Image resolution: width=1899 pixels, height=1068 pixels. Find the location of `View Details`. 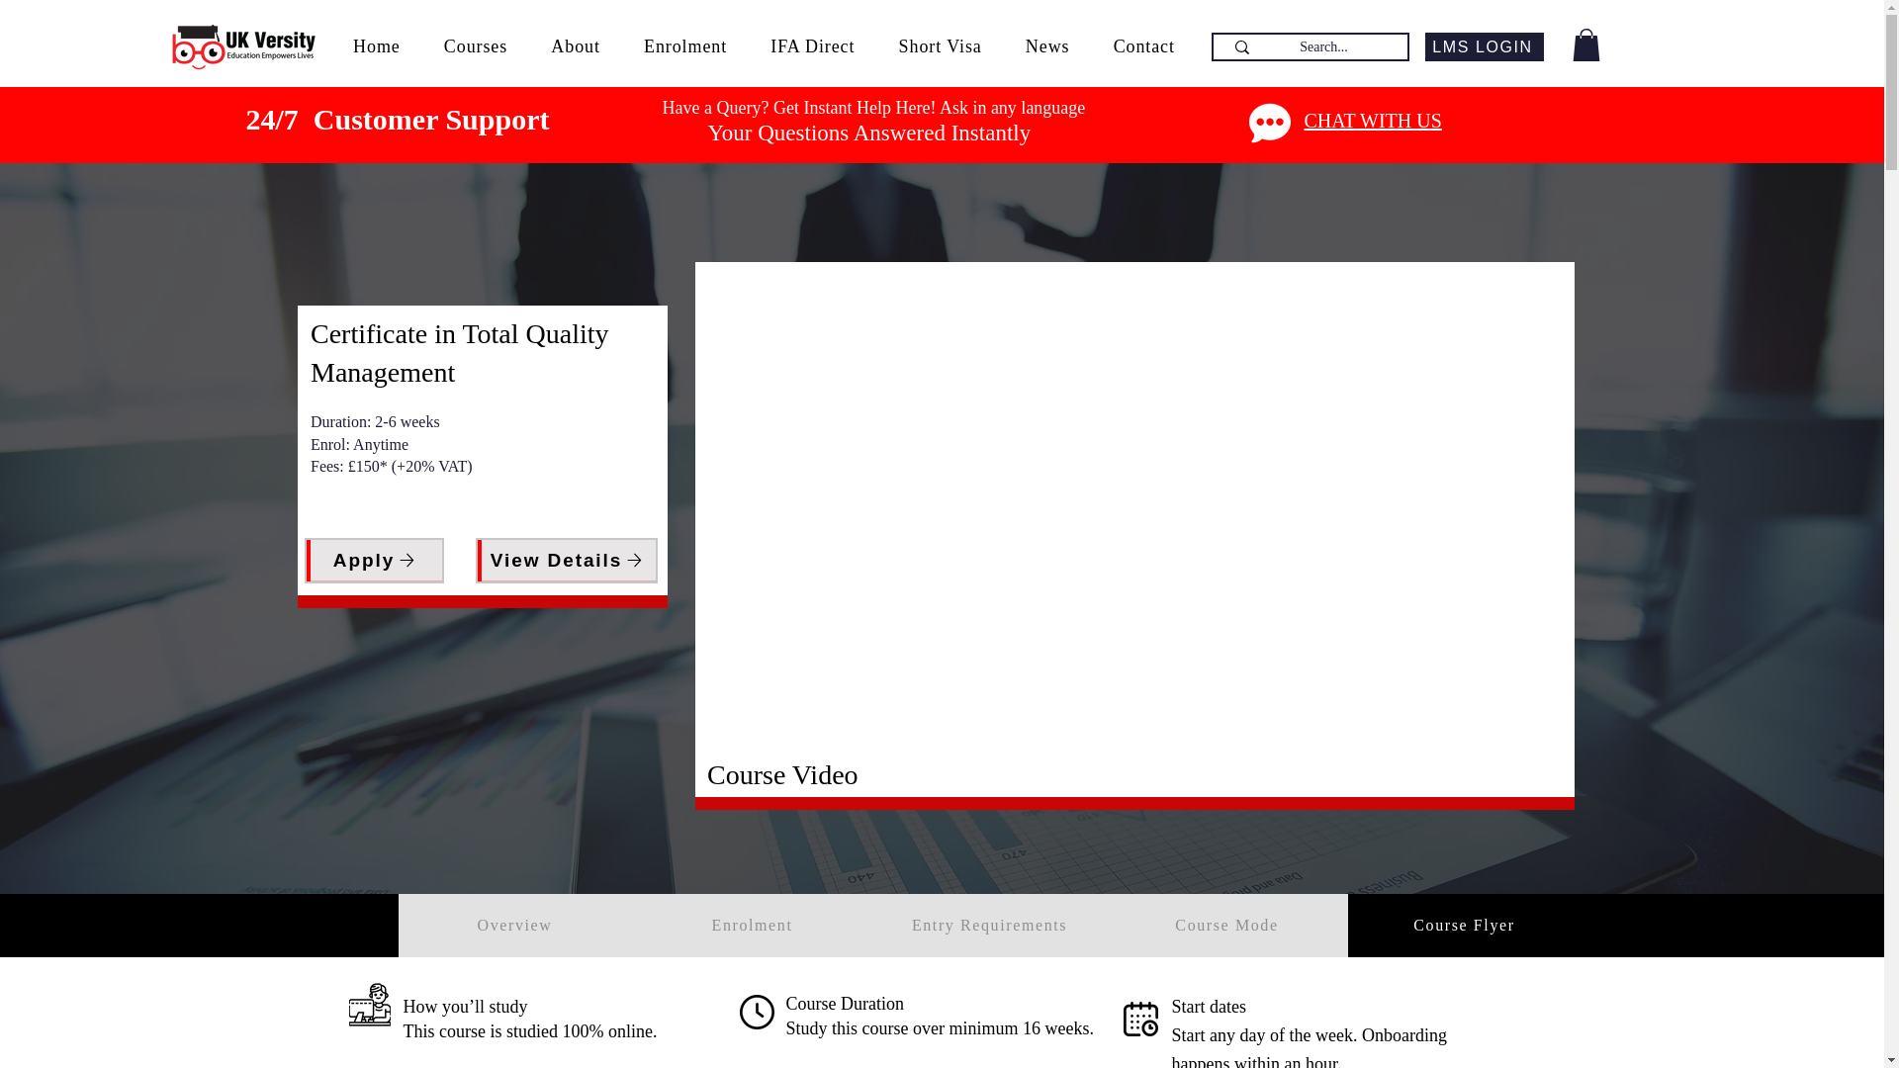

View Details is located at coordinates (566, 560).